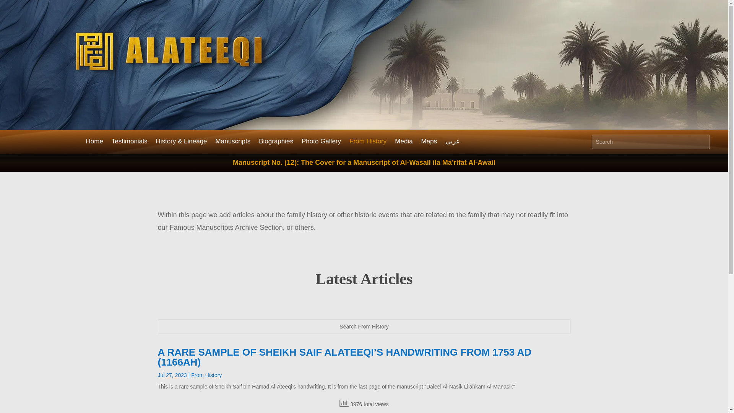  Describe the element at coordinates (276, 143) in the screenshot. I see `Biographies` at that location.